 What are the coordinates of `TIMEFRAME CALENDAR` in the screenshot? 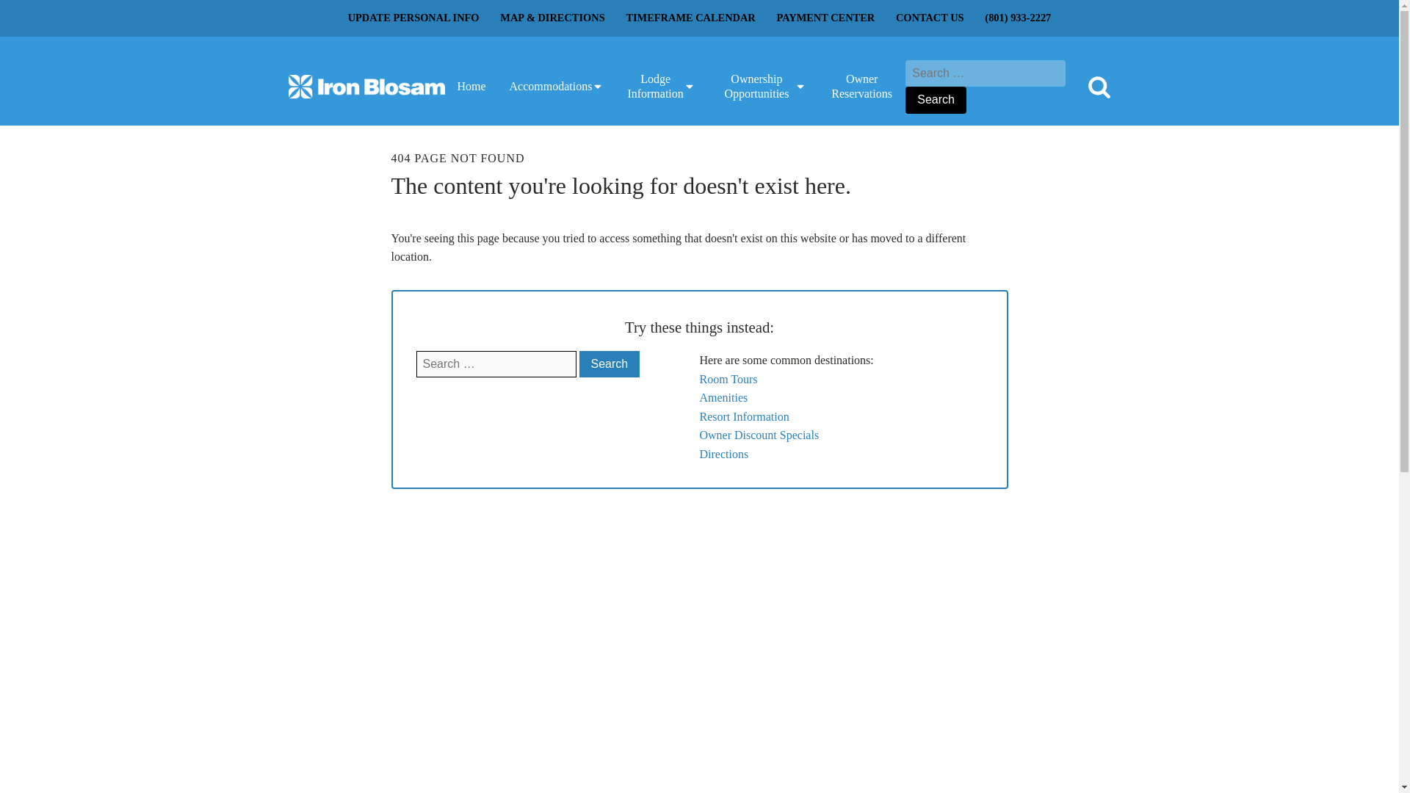 It's located at (690, 18).